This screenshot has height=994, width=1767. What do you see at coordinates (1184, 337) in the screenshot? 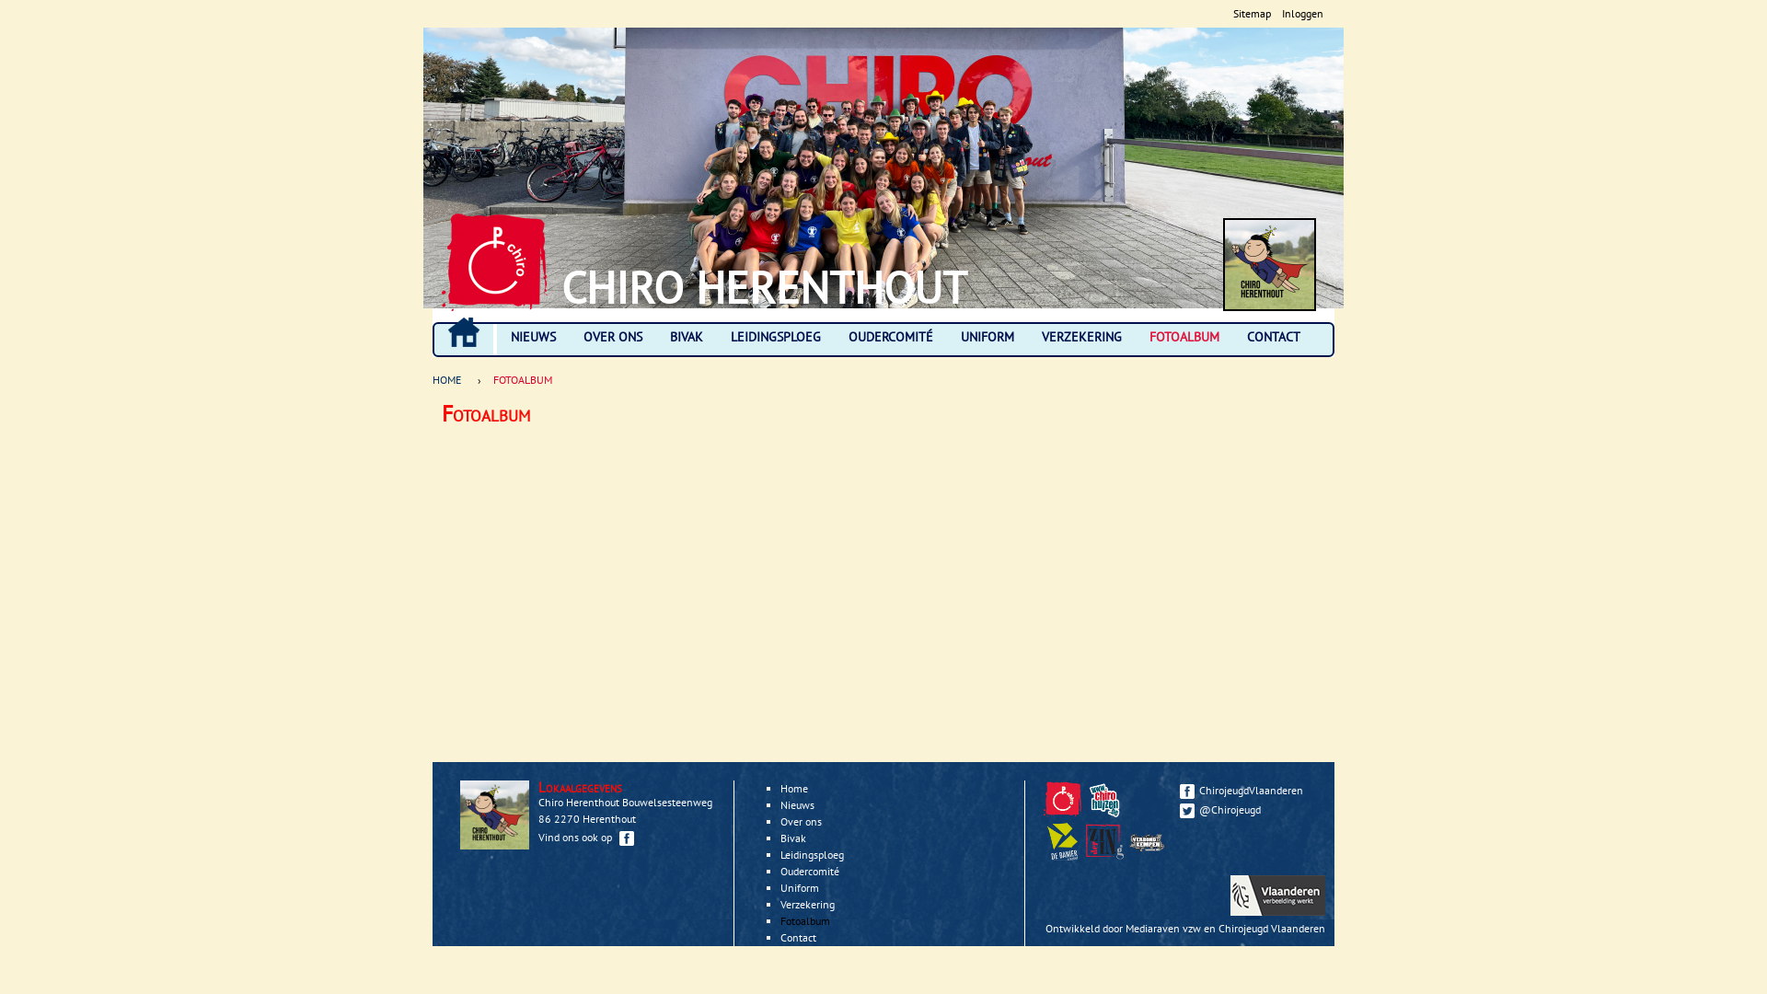
I see `FOTOALBUM` at bounding box center [1184, 337].